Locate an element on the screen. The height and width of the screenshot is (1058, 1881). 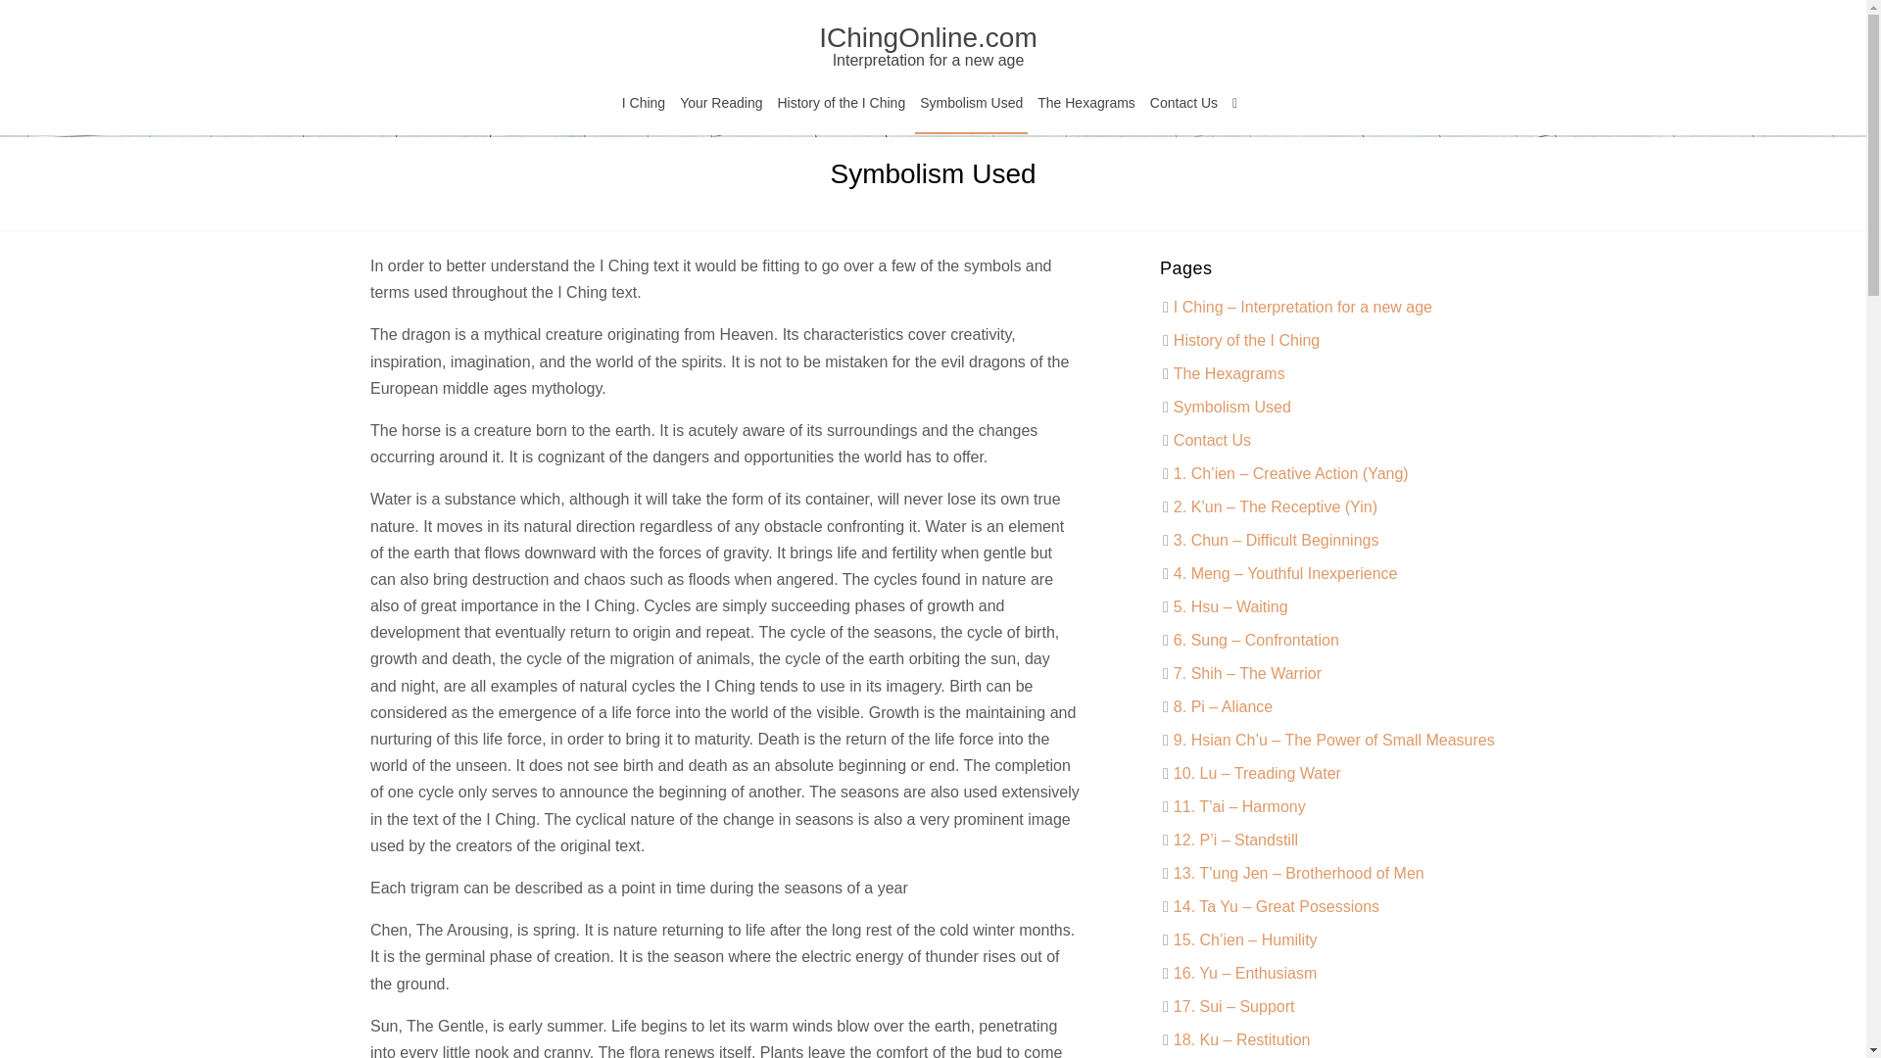
Contact Us is located at coordinates (1238, 641).